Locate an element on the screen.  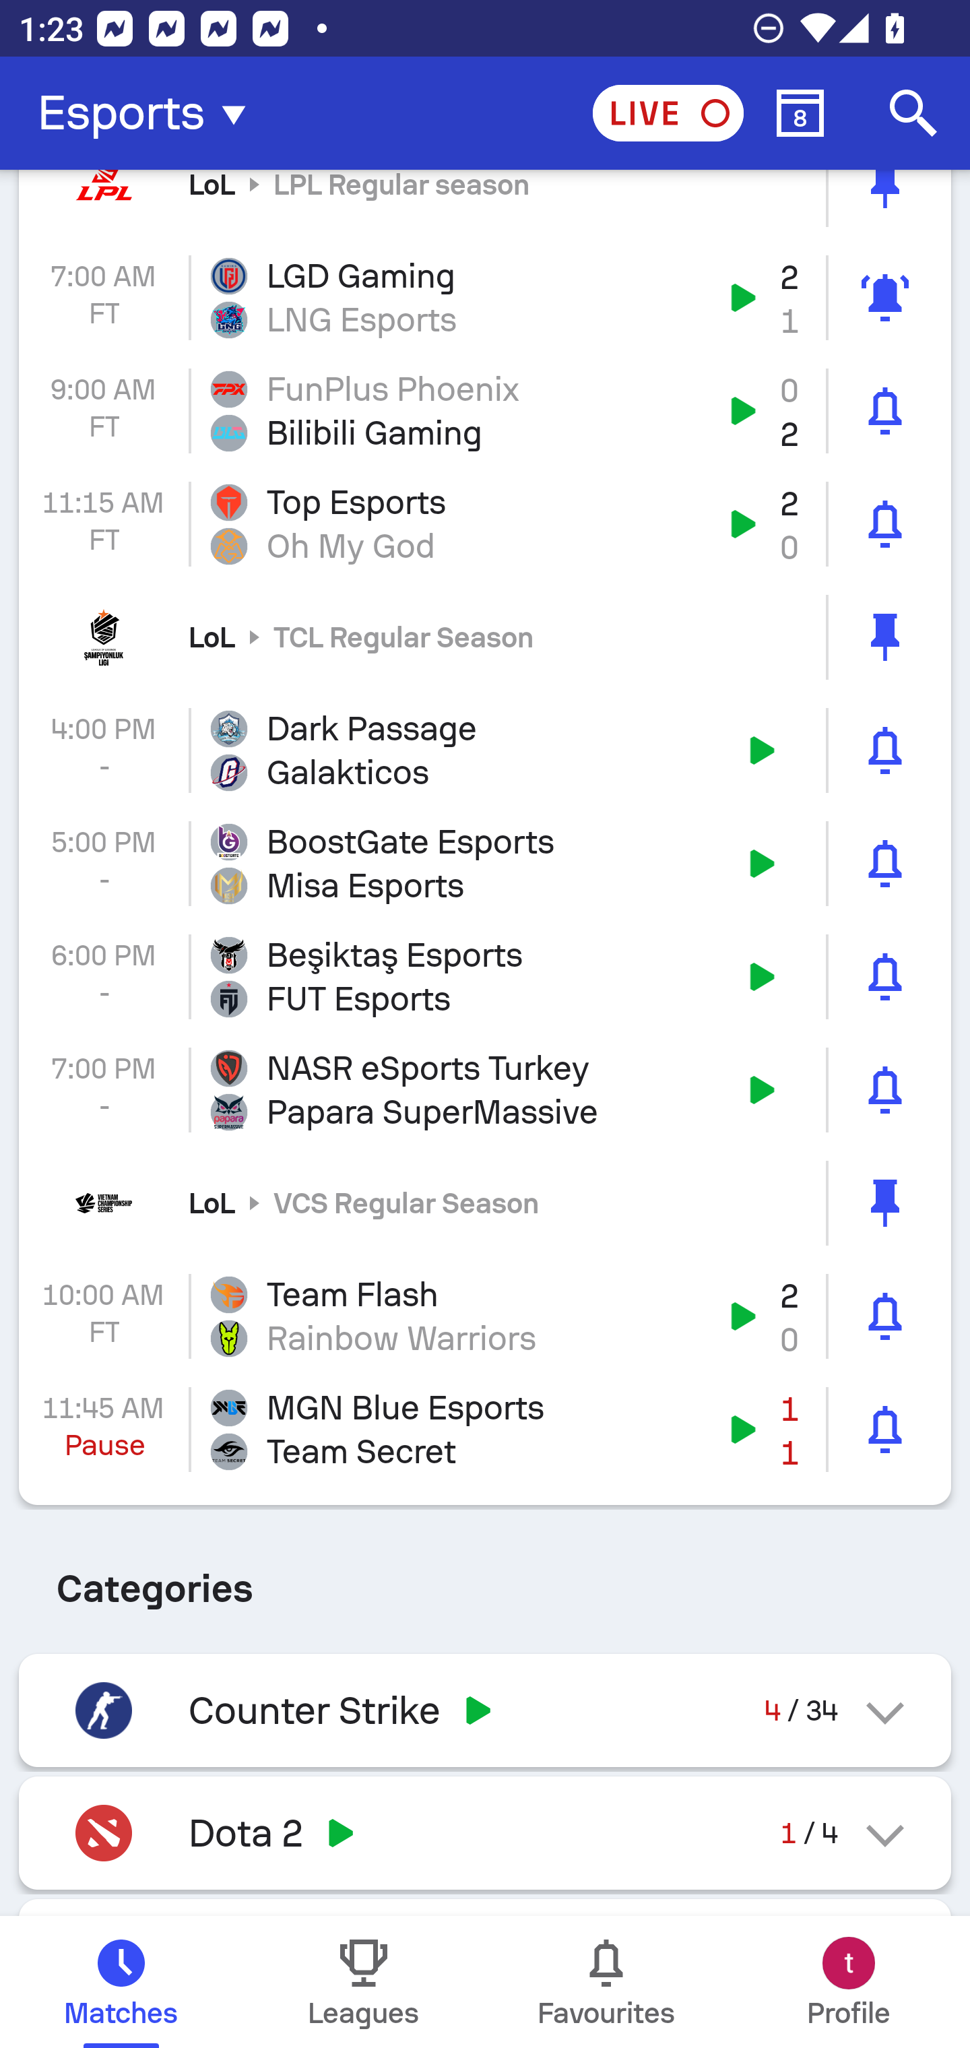
Categories is located at coordinates (485, 1579).